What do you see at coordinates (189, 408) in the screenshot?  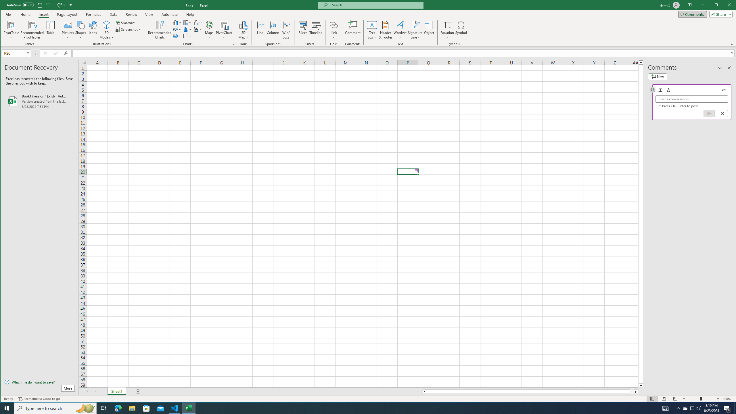 I see `Excel - 1 running window` at bounding box center [189, 408].